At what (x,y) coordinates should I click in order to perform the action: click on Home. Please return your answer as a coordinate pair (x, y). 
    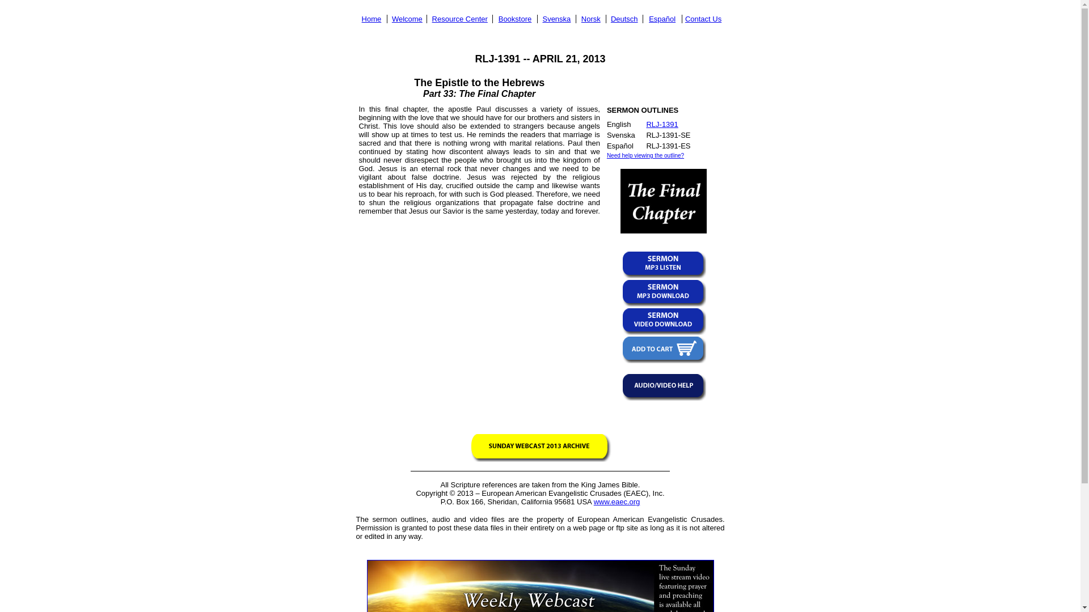
    Looking at the image, I should click on (372, 19).